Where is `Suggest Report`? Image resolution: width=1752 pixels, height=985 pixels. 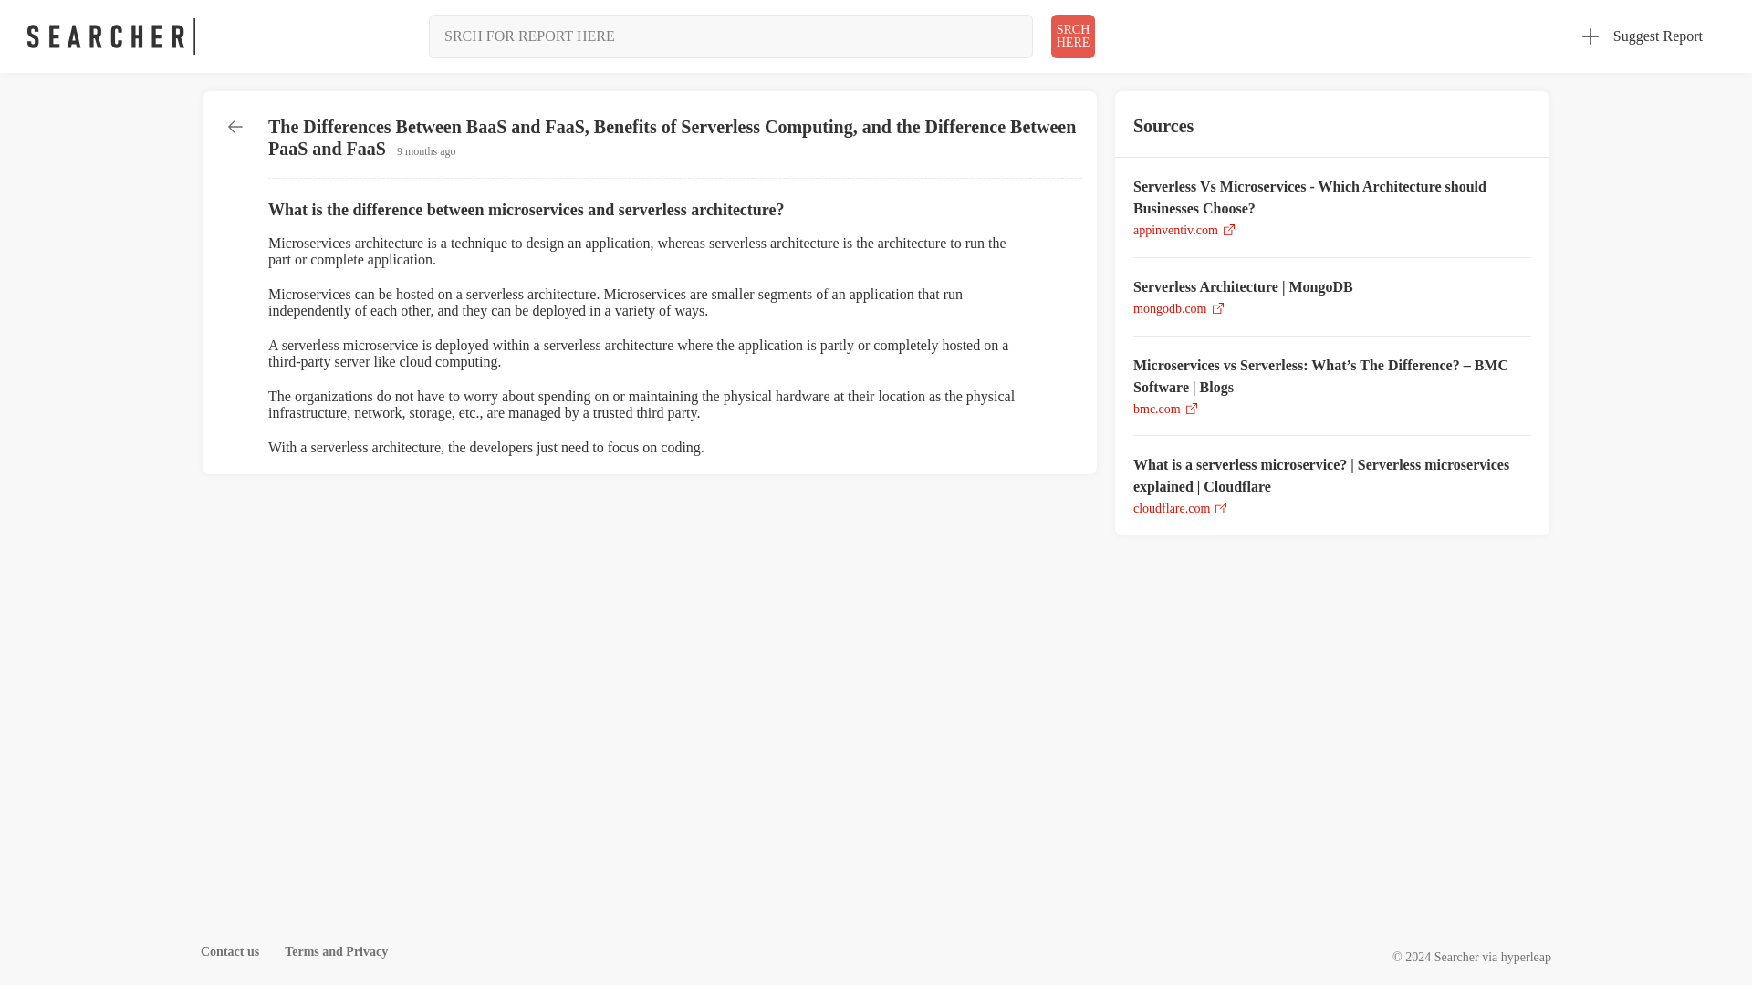
Suggest Report is located at coordinates (1073, 36).